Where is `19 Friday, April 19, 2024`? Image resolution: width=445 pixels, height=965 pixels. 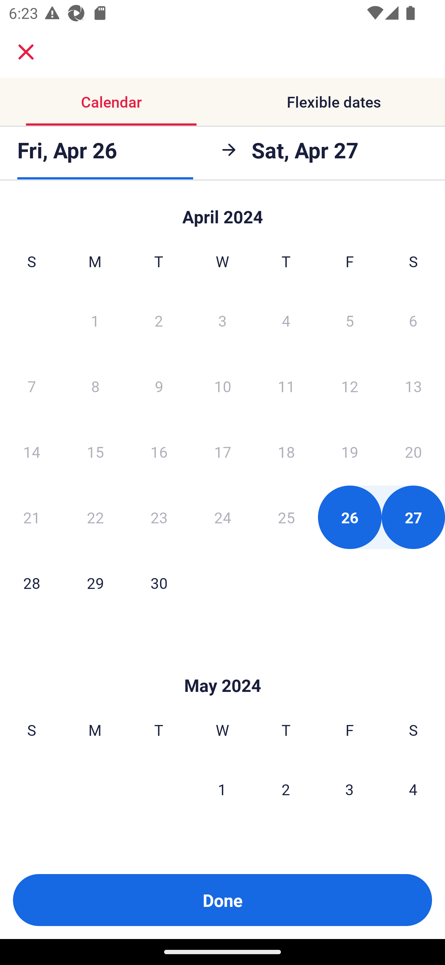
19 Friday, April 19, 2024 is located at coordinates (350, 452).